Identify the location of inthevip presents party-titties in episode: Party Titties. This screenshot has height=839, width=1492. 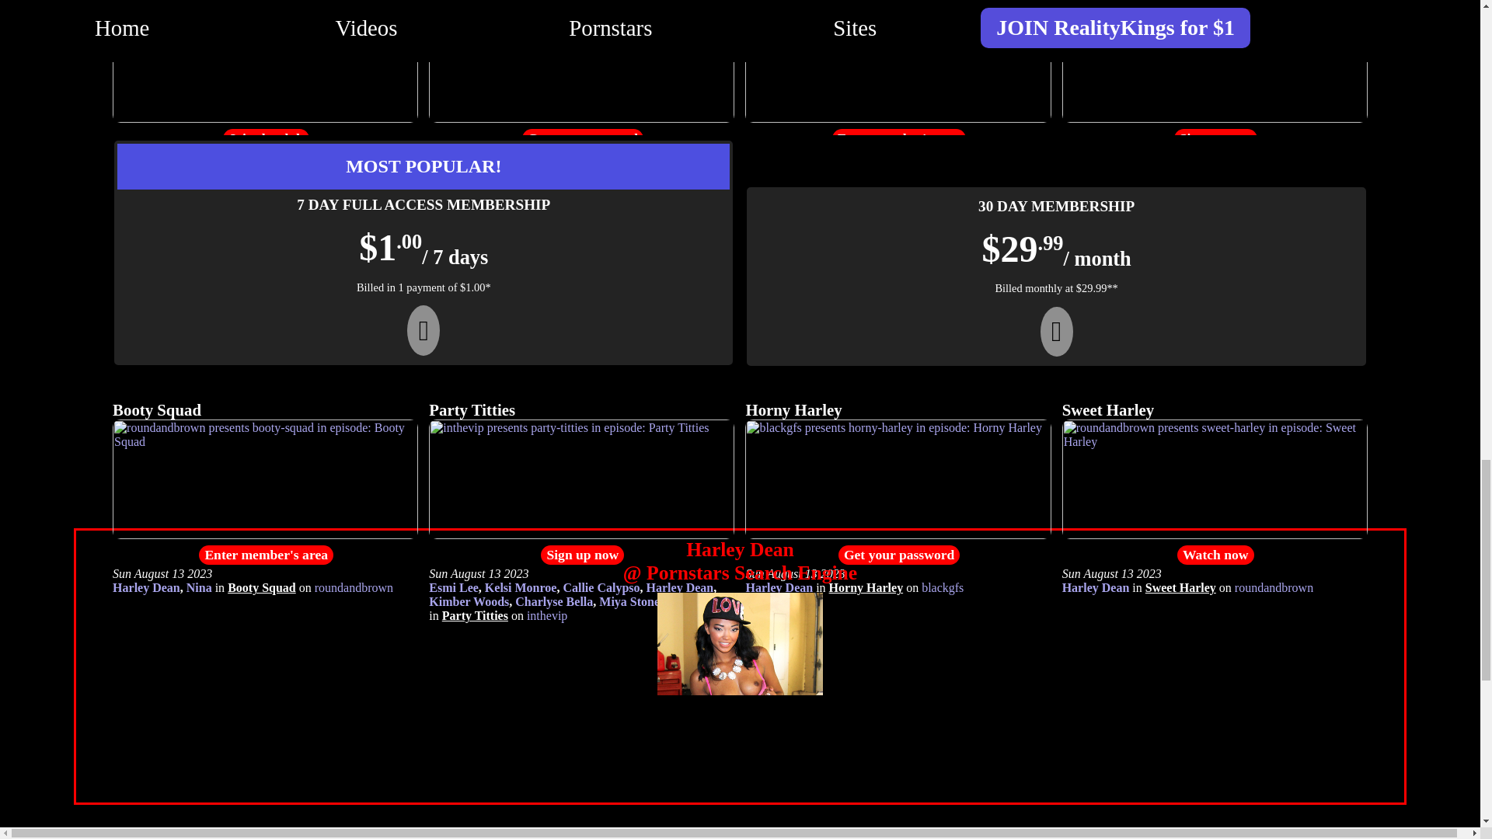
(475, 615).